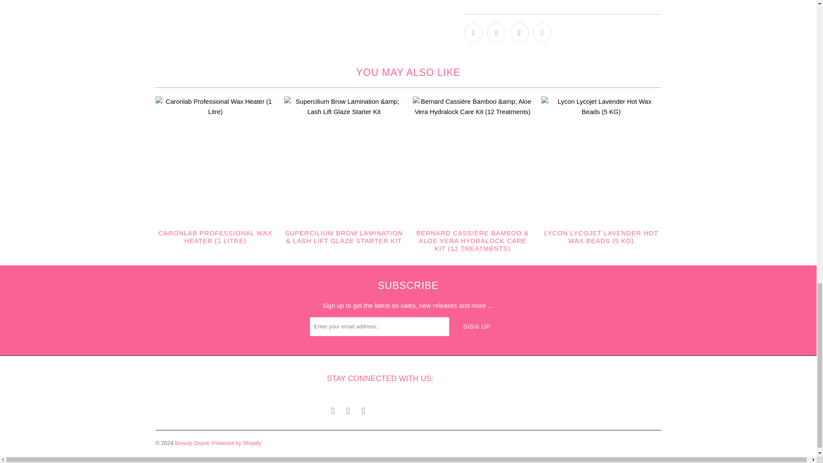 This screenshot has height=463, width=823. Describe the element at coordinates (520, 33) in the screenshot. I see `Share this on Pinterest` at that location.